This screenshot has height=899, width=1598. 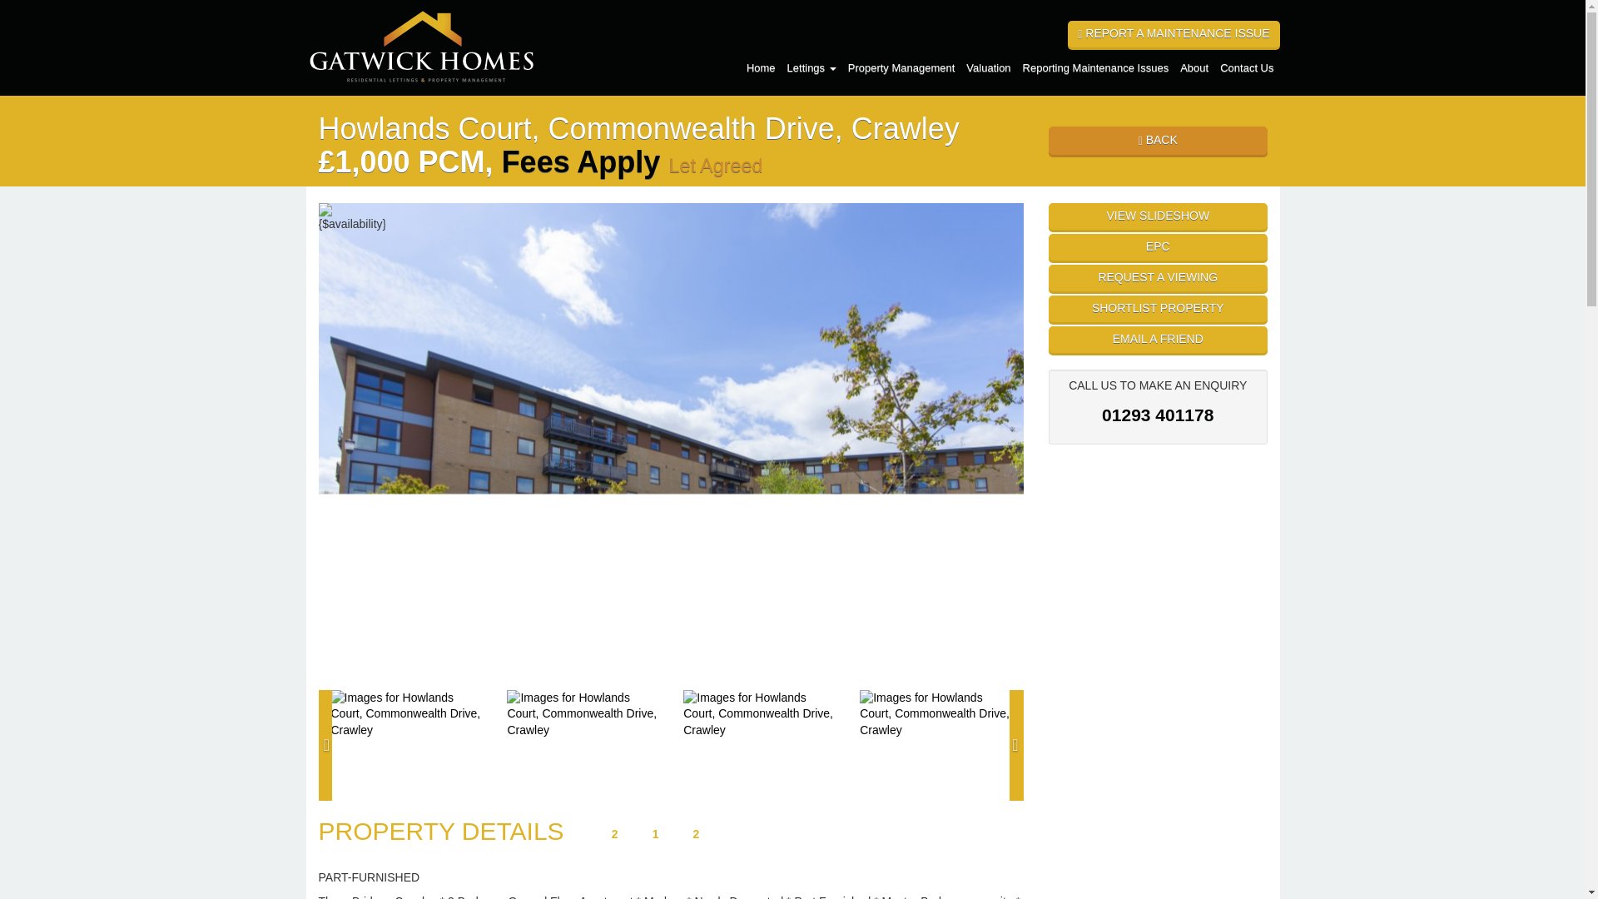 I want to click on Contact Us, so click(x=1247, y=67).